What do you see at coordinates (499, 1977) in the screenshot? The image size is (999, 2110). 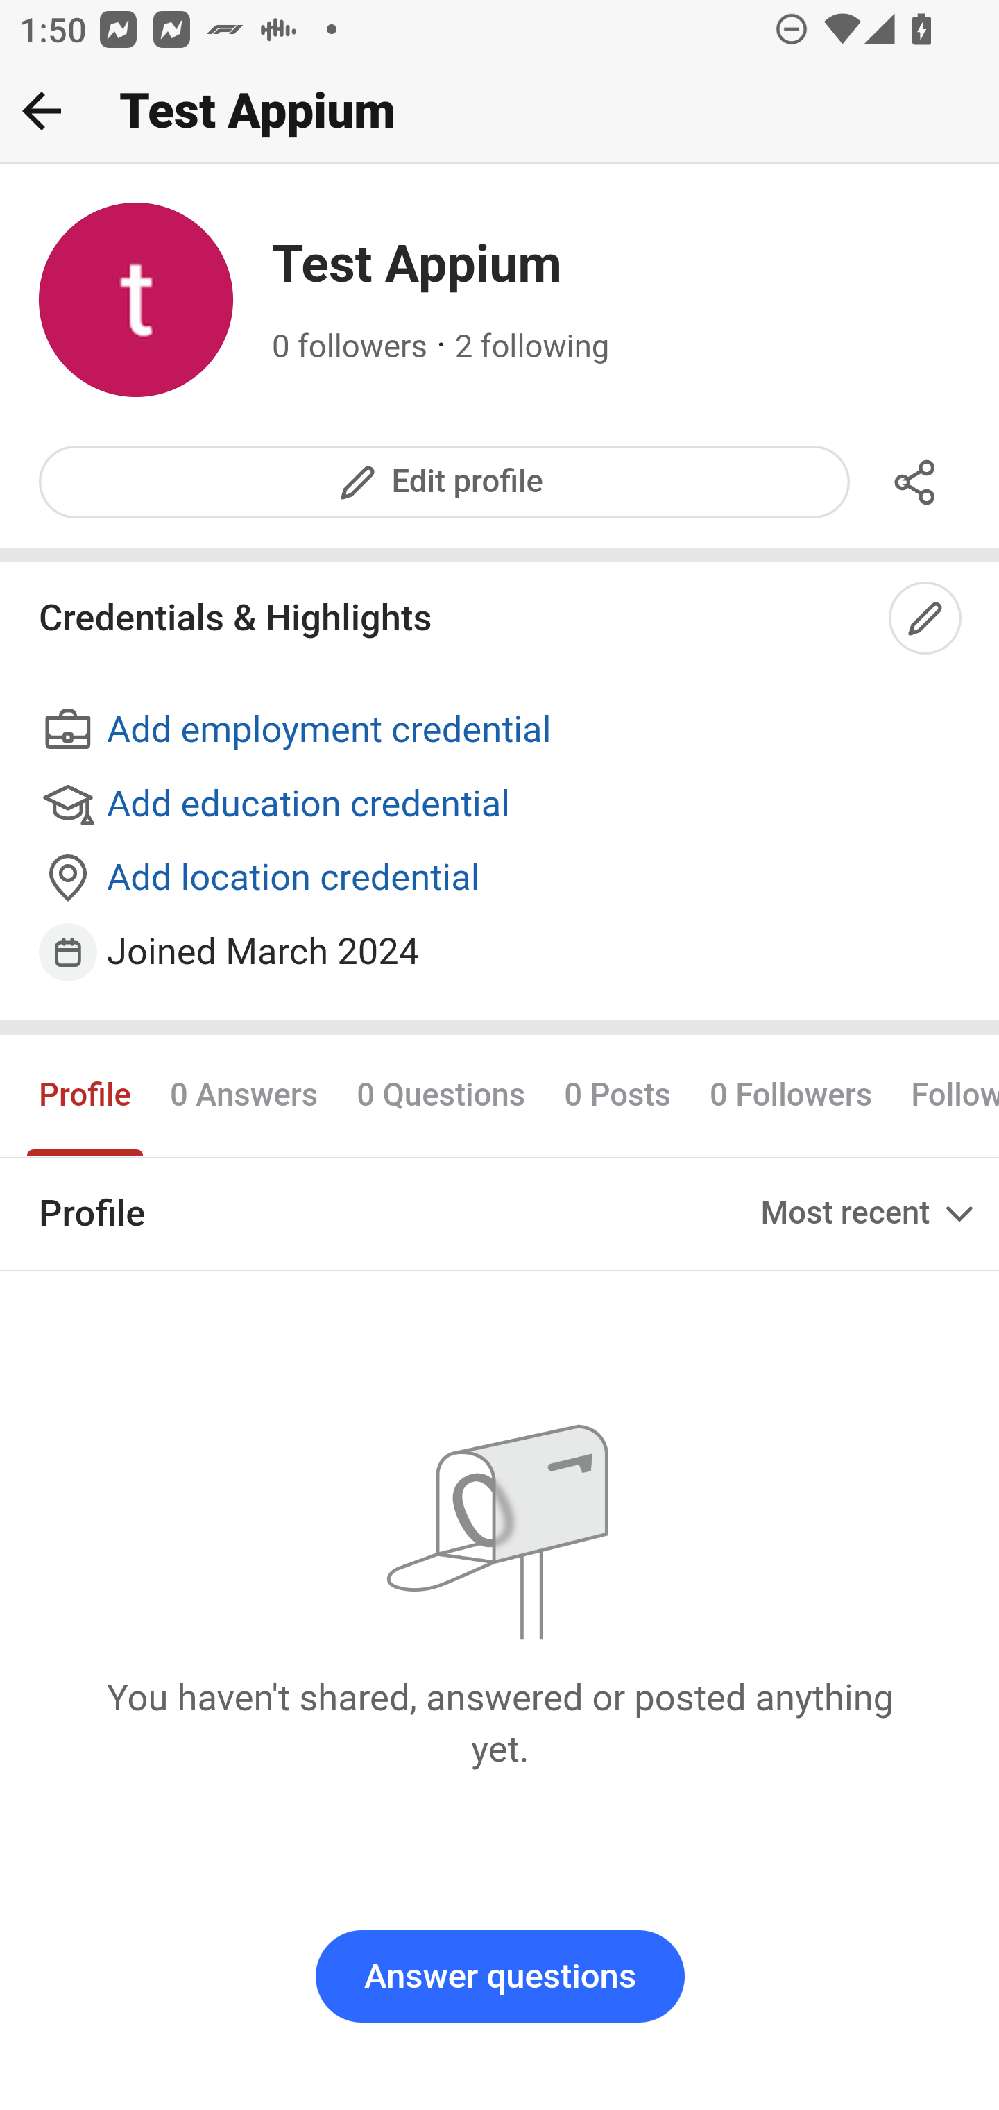 I see `Answer questions` at bounding box center [499, 1977].